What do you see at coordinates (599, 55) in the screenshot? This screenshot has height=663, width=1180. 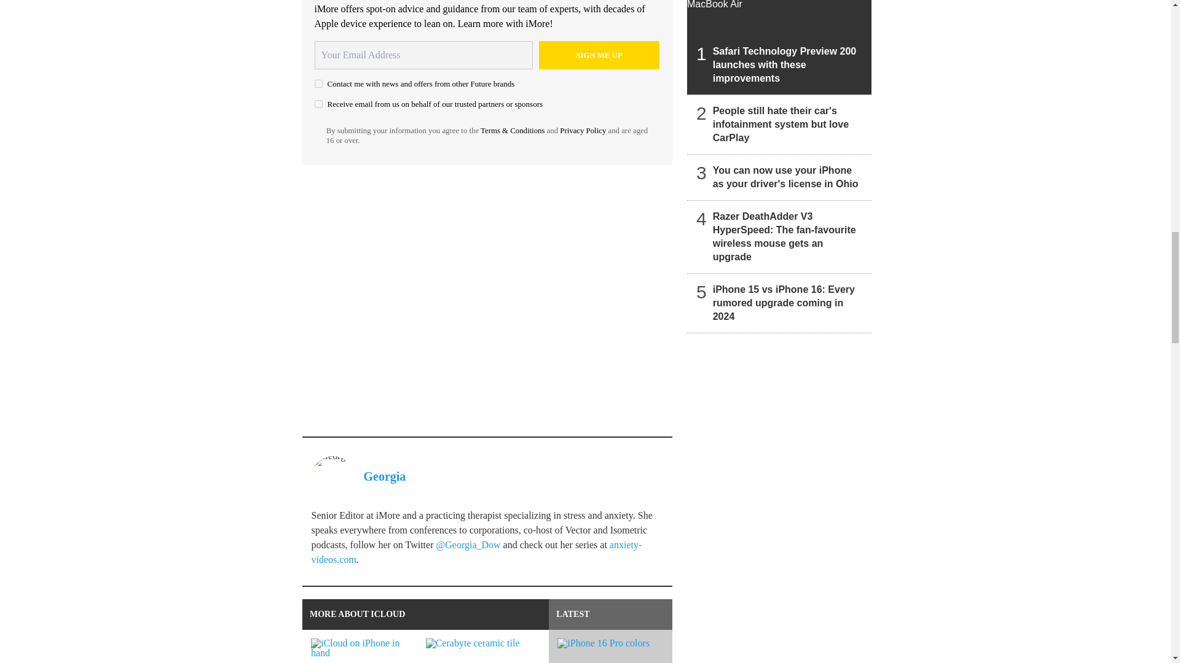 I see `Sign me up` at bounding box center [599, 55].